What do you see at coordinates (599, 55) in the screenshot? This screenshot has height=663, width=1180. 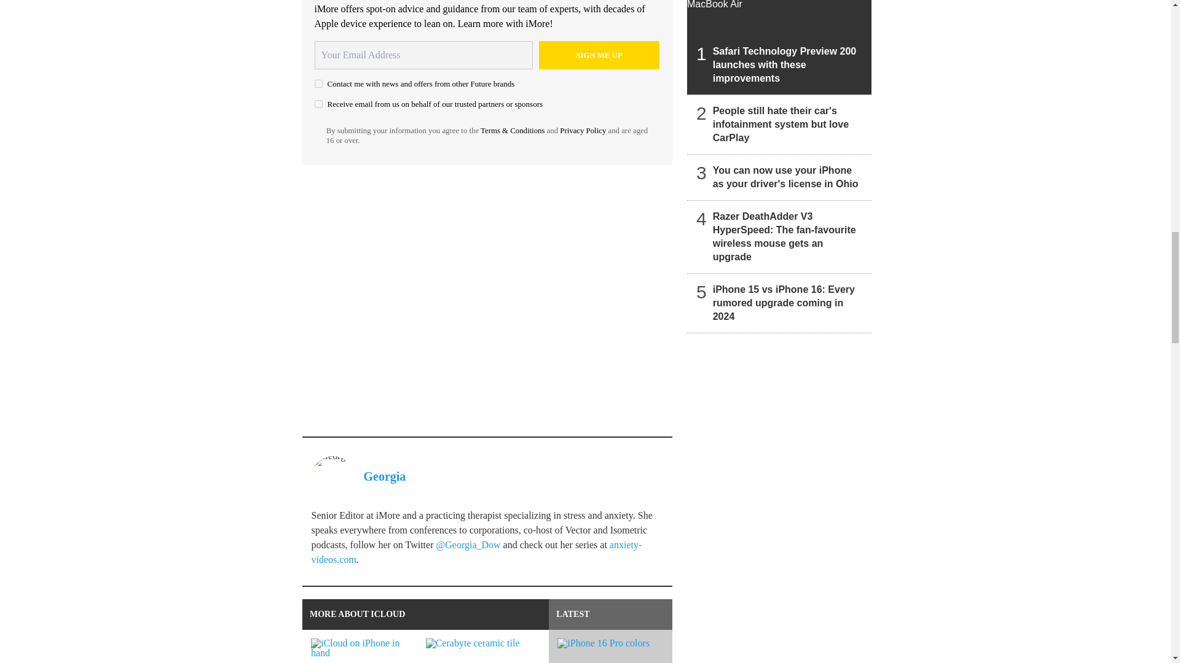 I see `Sign me up` at bounding box center [599, 55].